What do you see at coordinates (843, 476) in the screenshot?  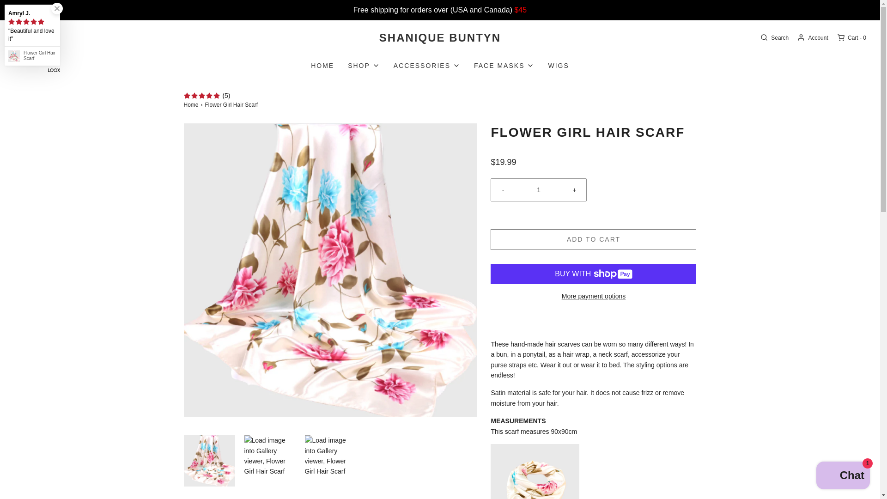 I see `Shopify online store chat` at bounding box center [843, 476].